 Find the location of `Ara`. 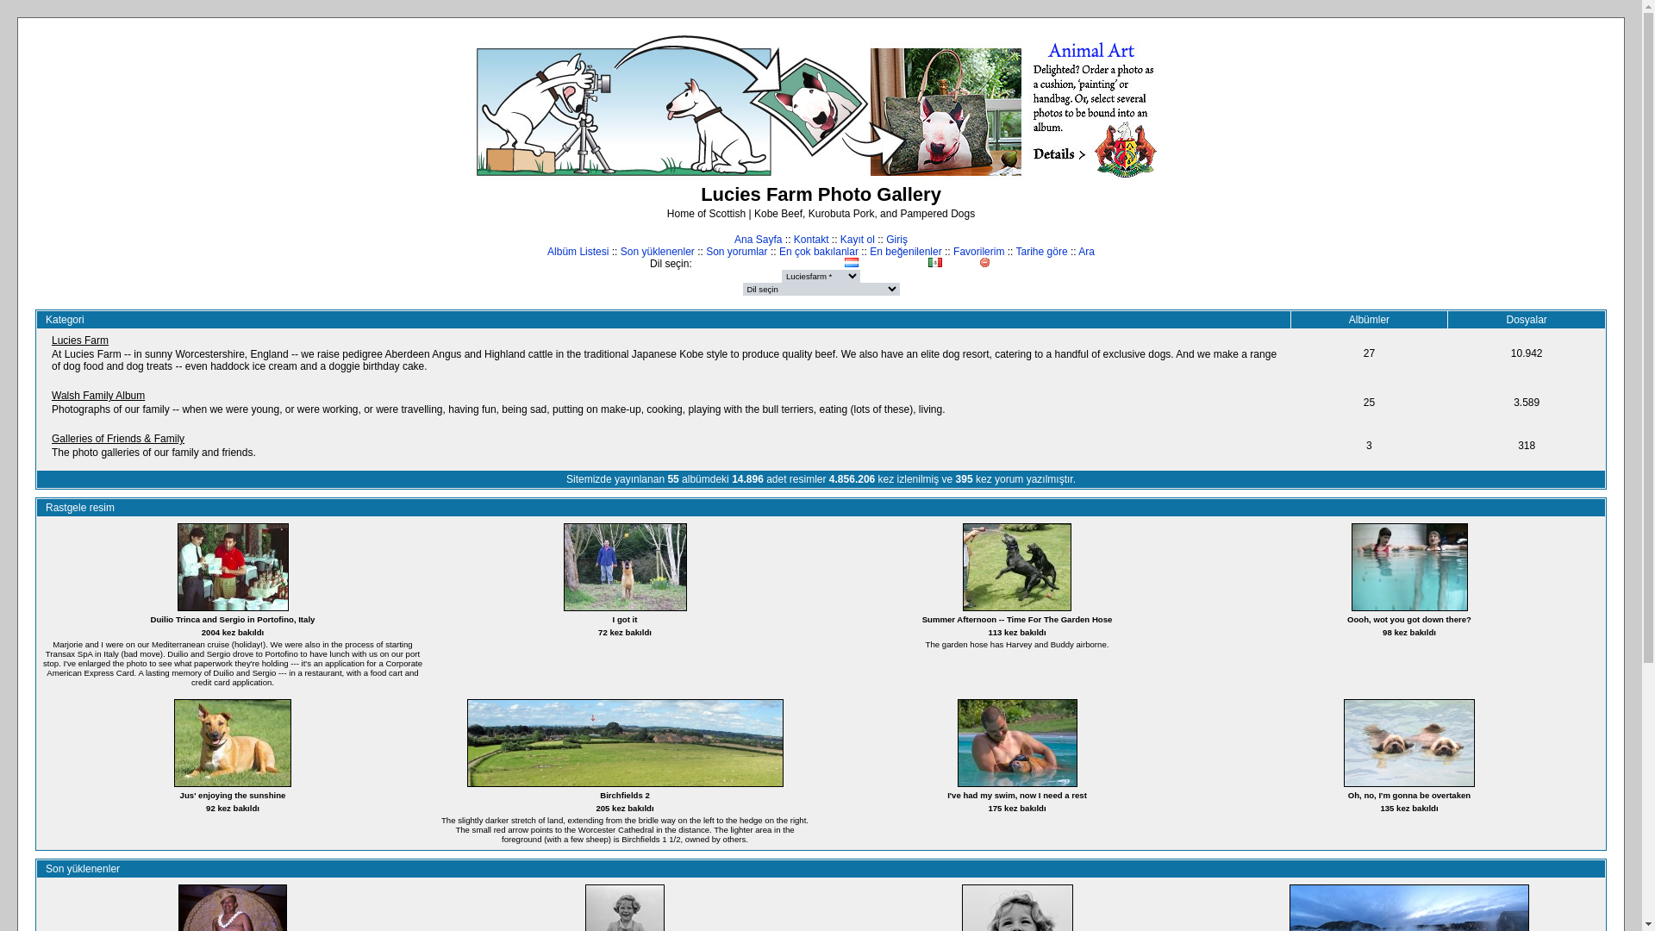

Ara is located at coordinates (1086, 252).